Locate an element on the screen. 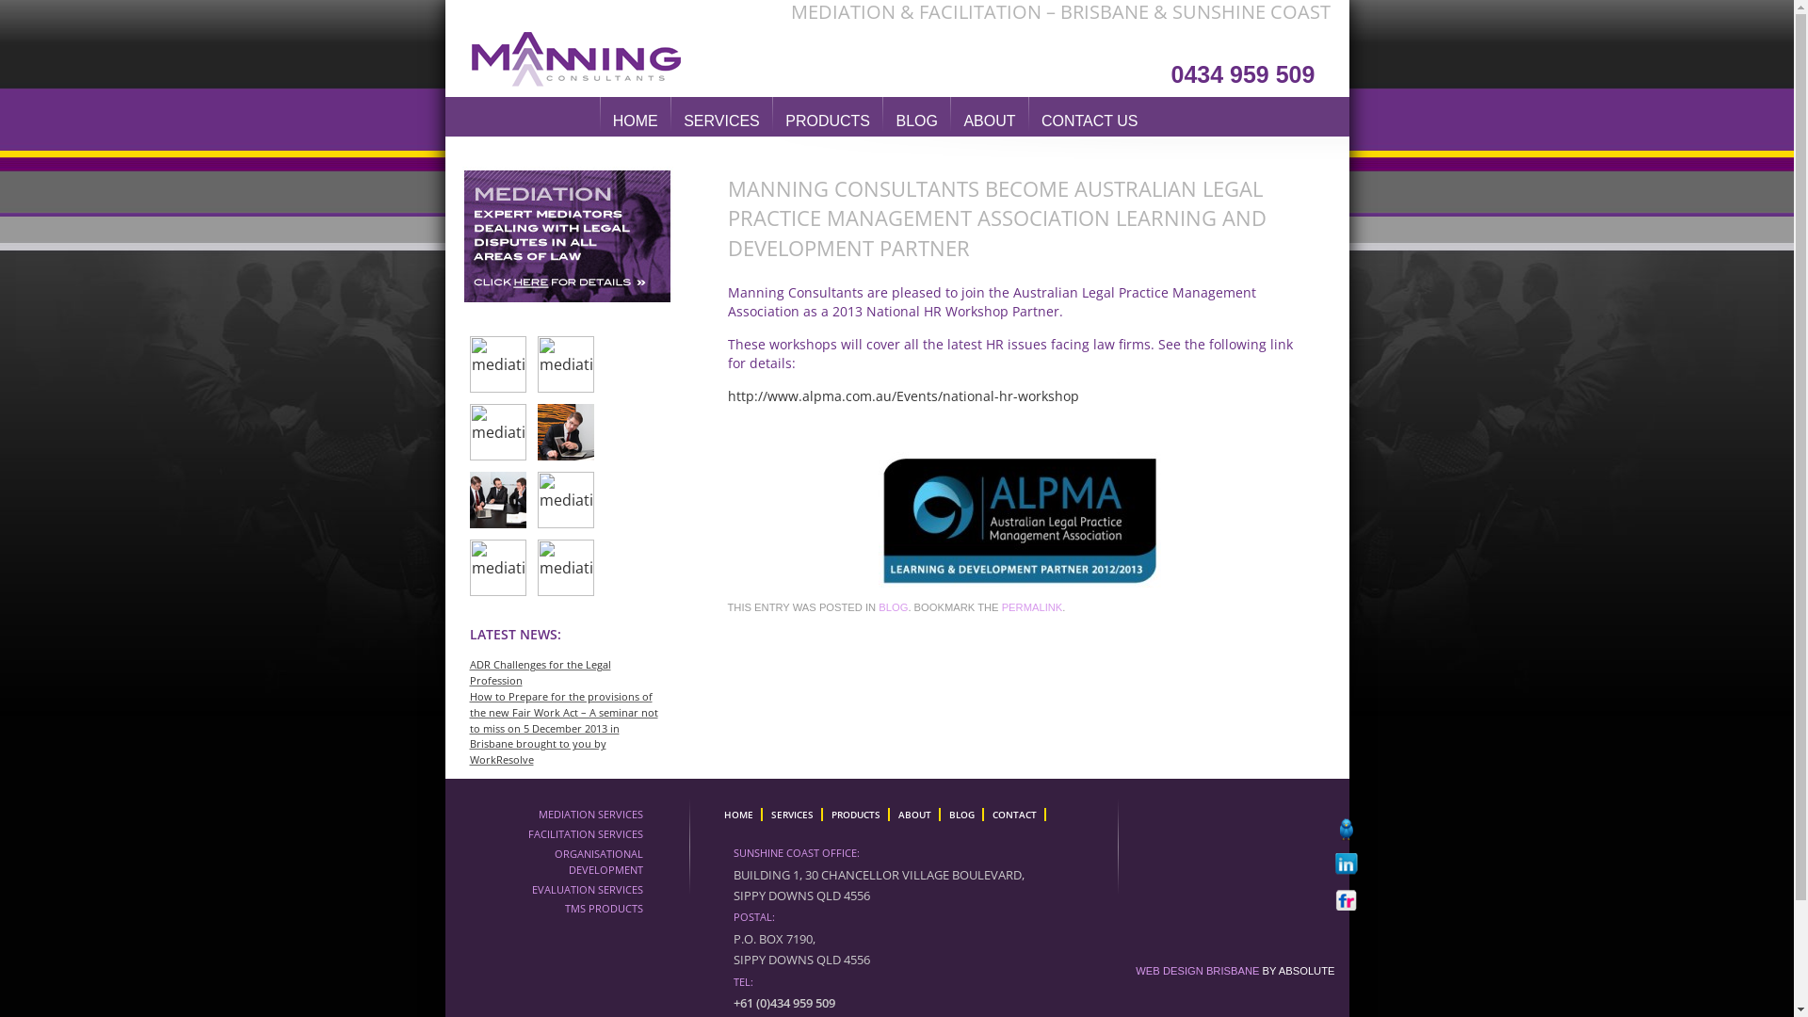 This screenshot has height=1017, width=1808. LINKEDIN is located at coordinates (1349, 864).